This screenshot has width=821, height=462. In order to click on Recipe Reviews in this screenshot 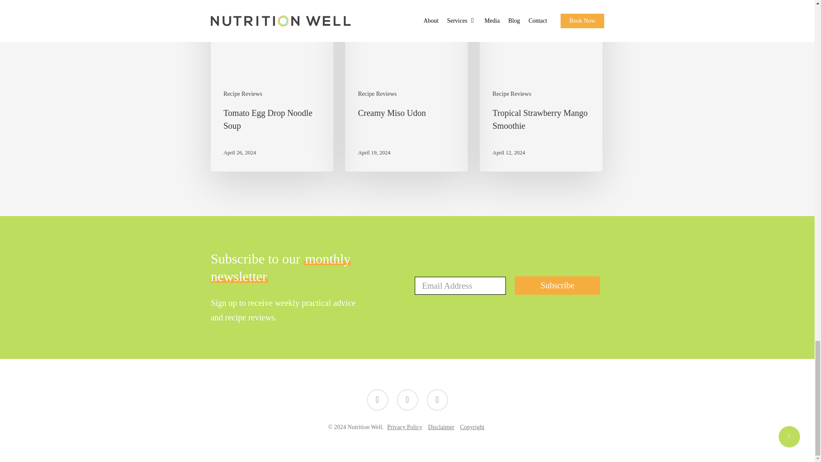, I will do `click(512, 93)`.